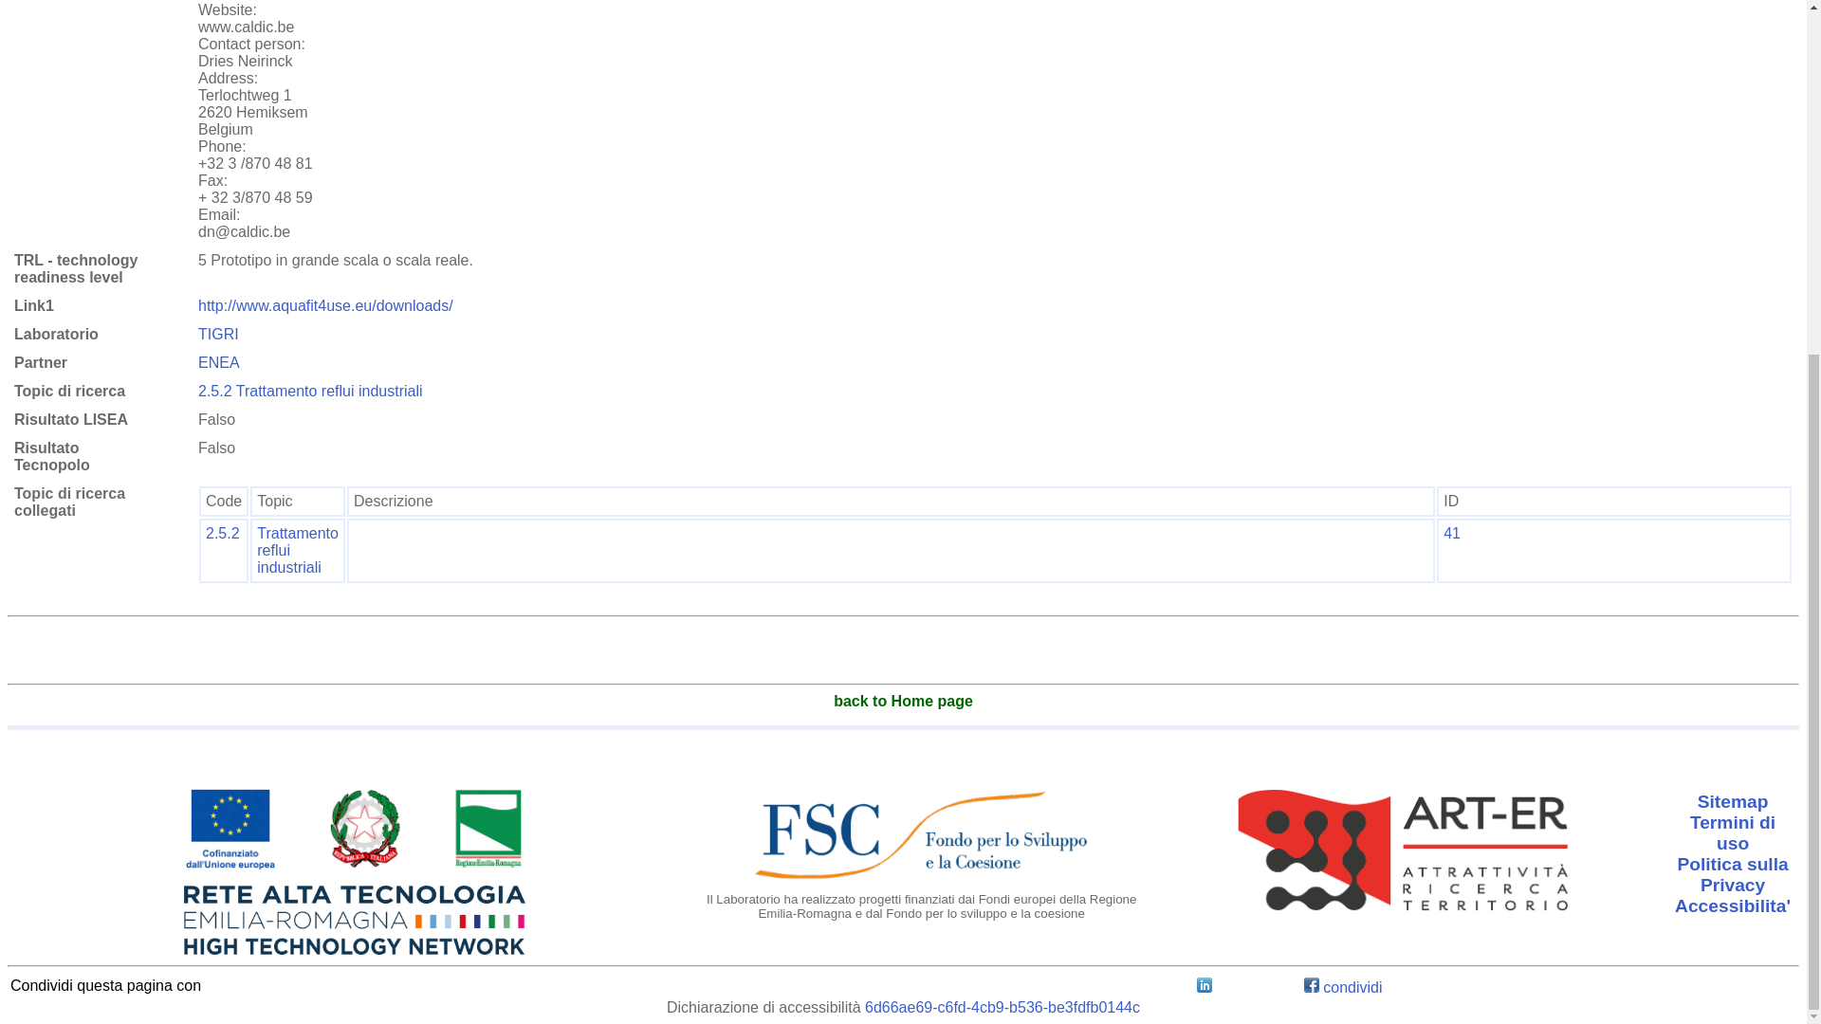  I want to click on 2.5.2, so click(222, 533).